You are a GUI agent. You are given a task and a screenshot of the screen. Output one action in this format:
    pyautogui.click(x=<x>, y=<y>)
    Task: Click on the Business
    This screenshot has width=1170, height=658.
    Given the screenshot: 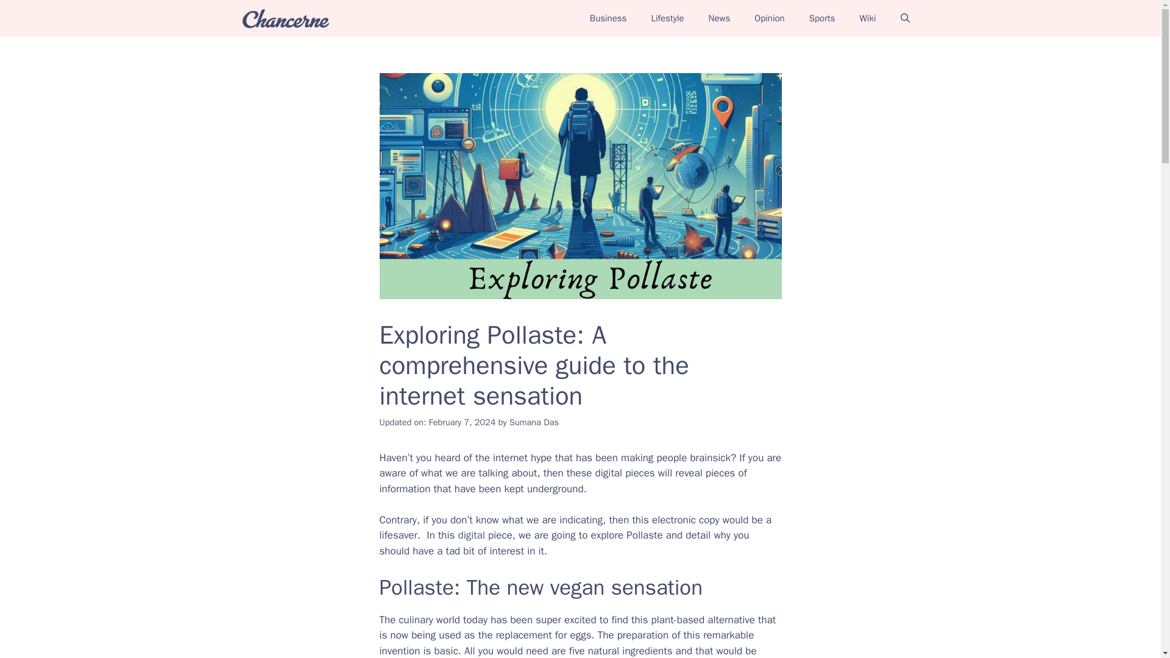 What is the action you would take?
    pyautogui.click(x=608, y=18)
    